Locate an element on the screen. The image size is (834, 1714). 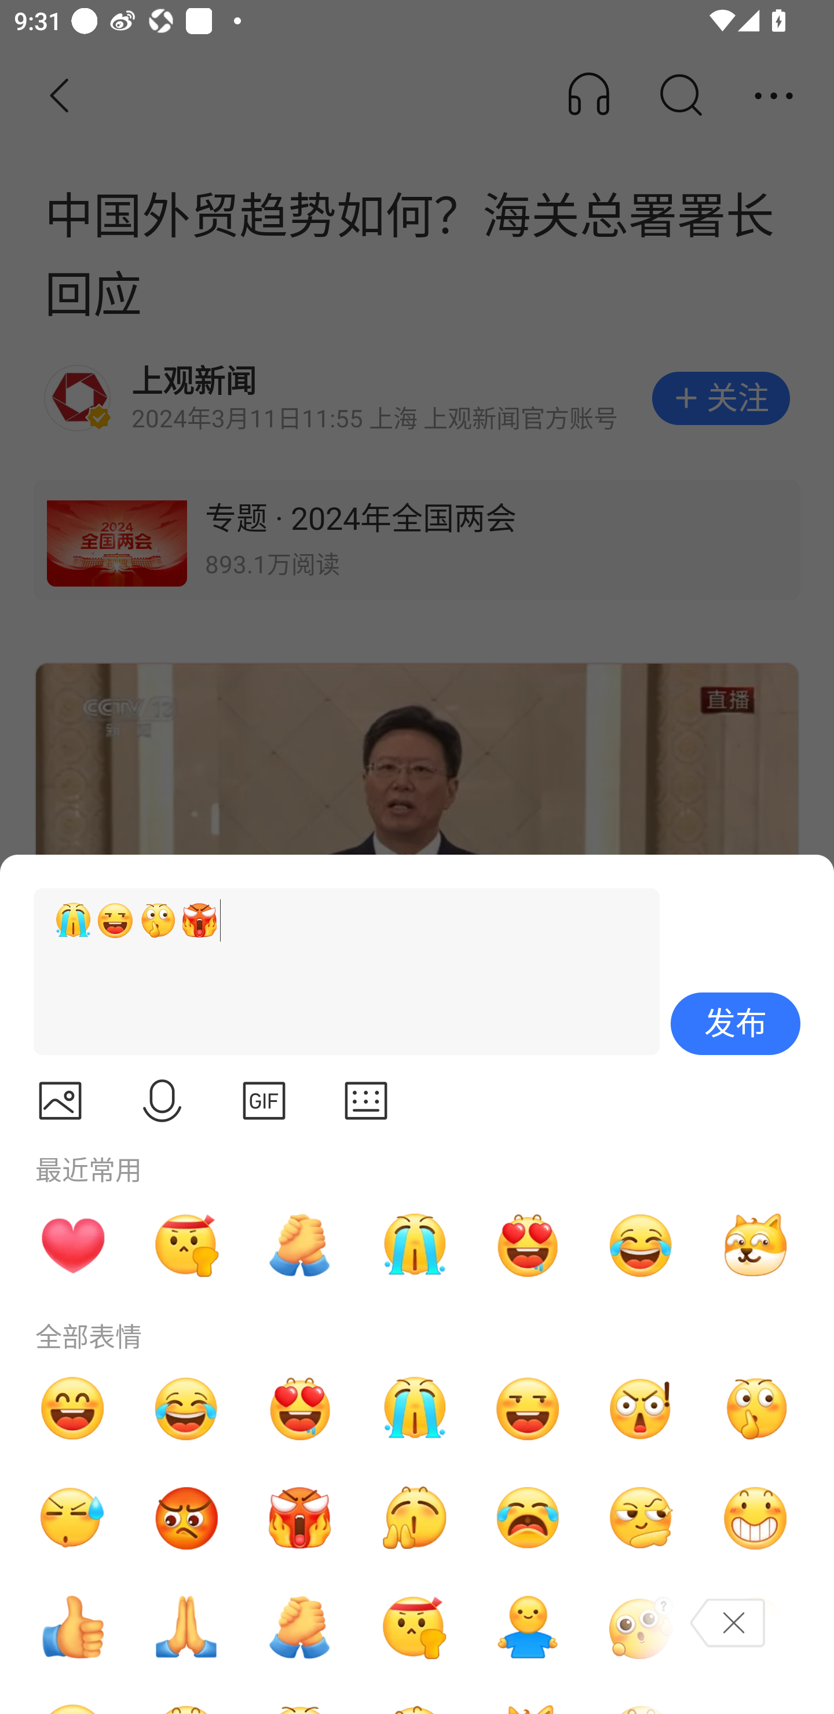
 is located at coordinates (60, 1101).